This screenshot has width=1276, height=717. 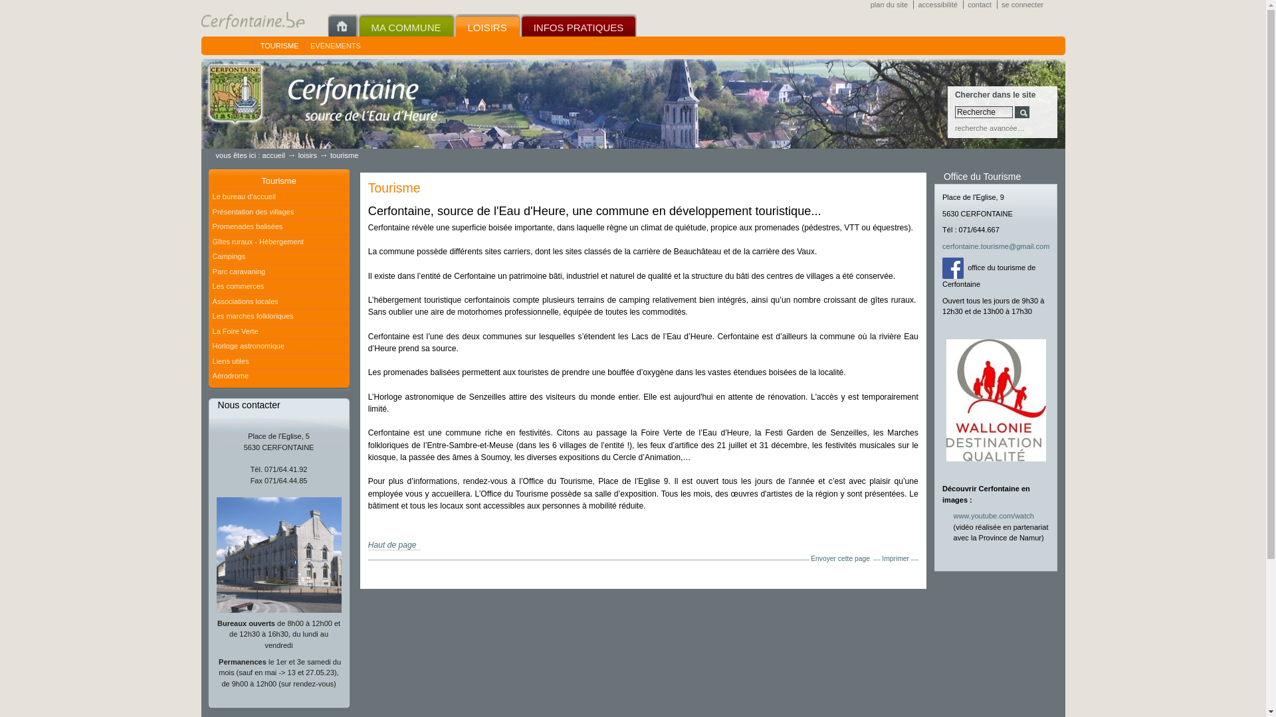 What do you see at coordinates (279, 257) in the screenshot?
I see `Campings` at bounding box center [279, 257].